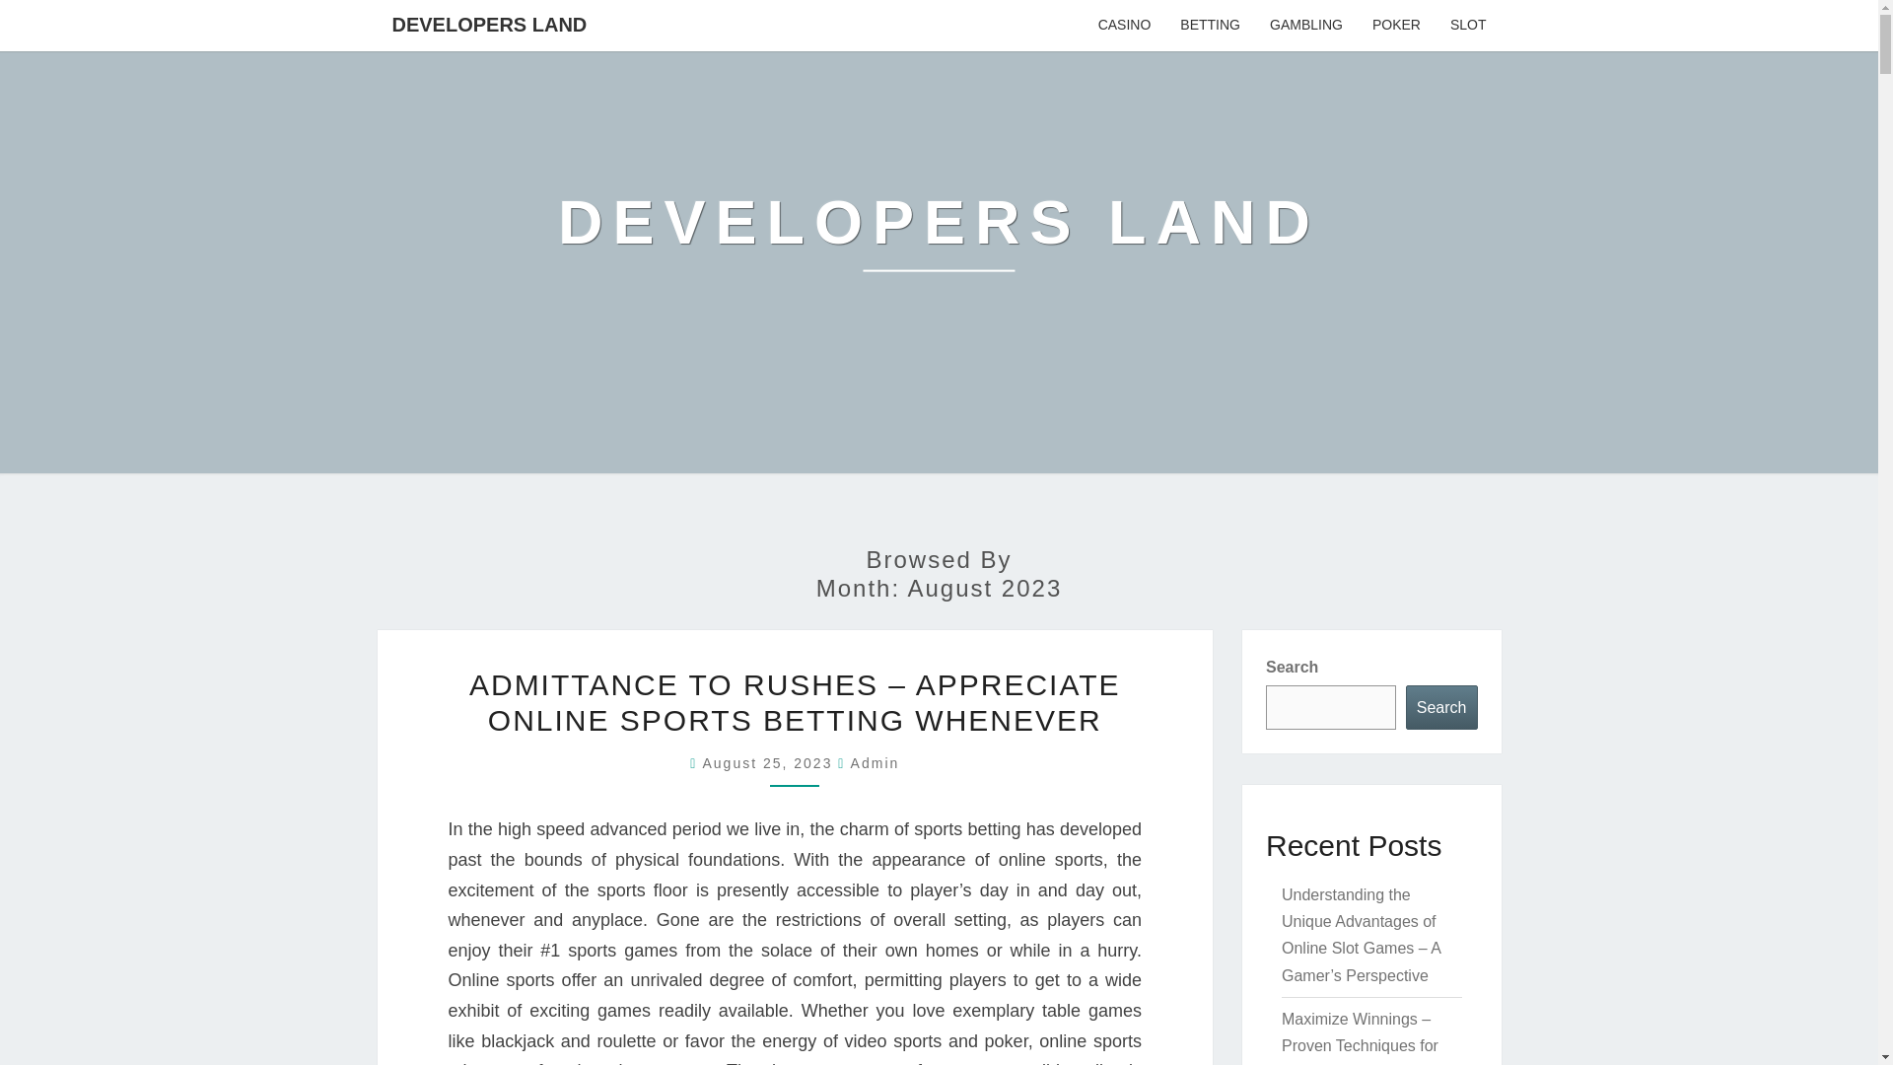 The height and width of the screenshot is (1065, 1893). What do you see at coordinates (1210, 26) in the screenshot?
I see `BETTING` at bounding box center [1210, 26].